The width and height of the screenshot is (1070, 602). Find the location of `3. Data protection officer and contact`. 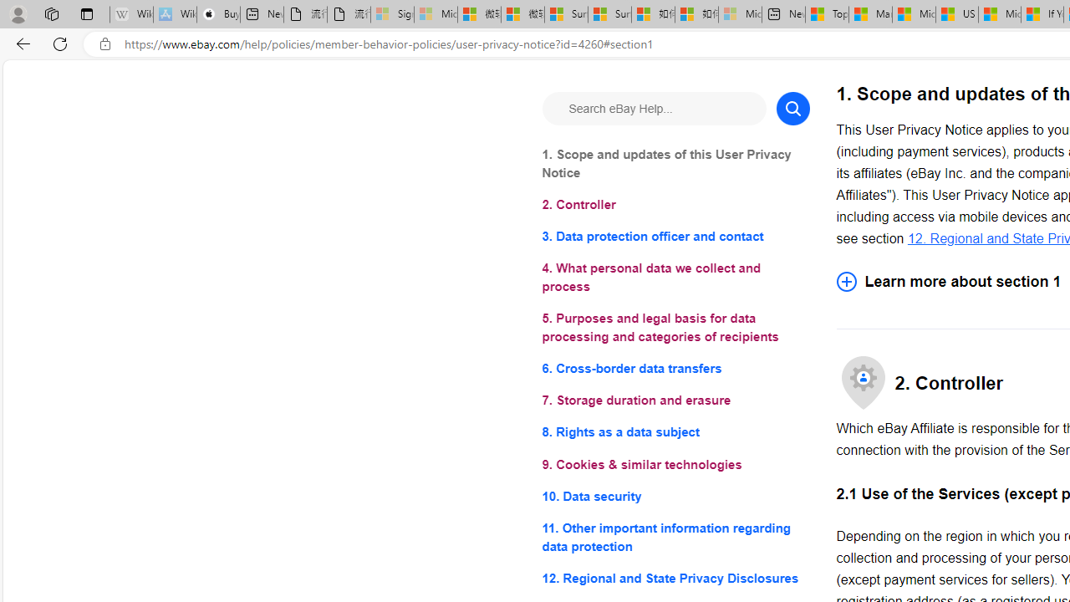

3. Data protection officer and contact is located at coordinates (675, 237).